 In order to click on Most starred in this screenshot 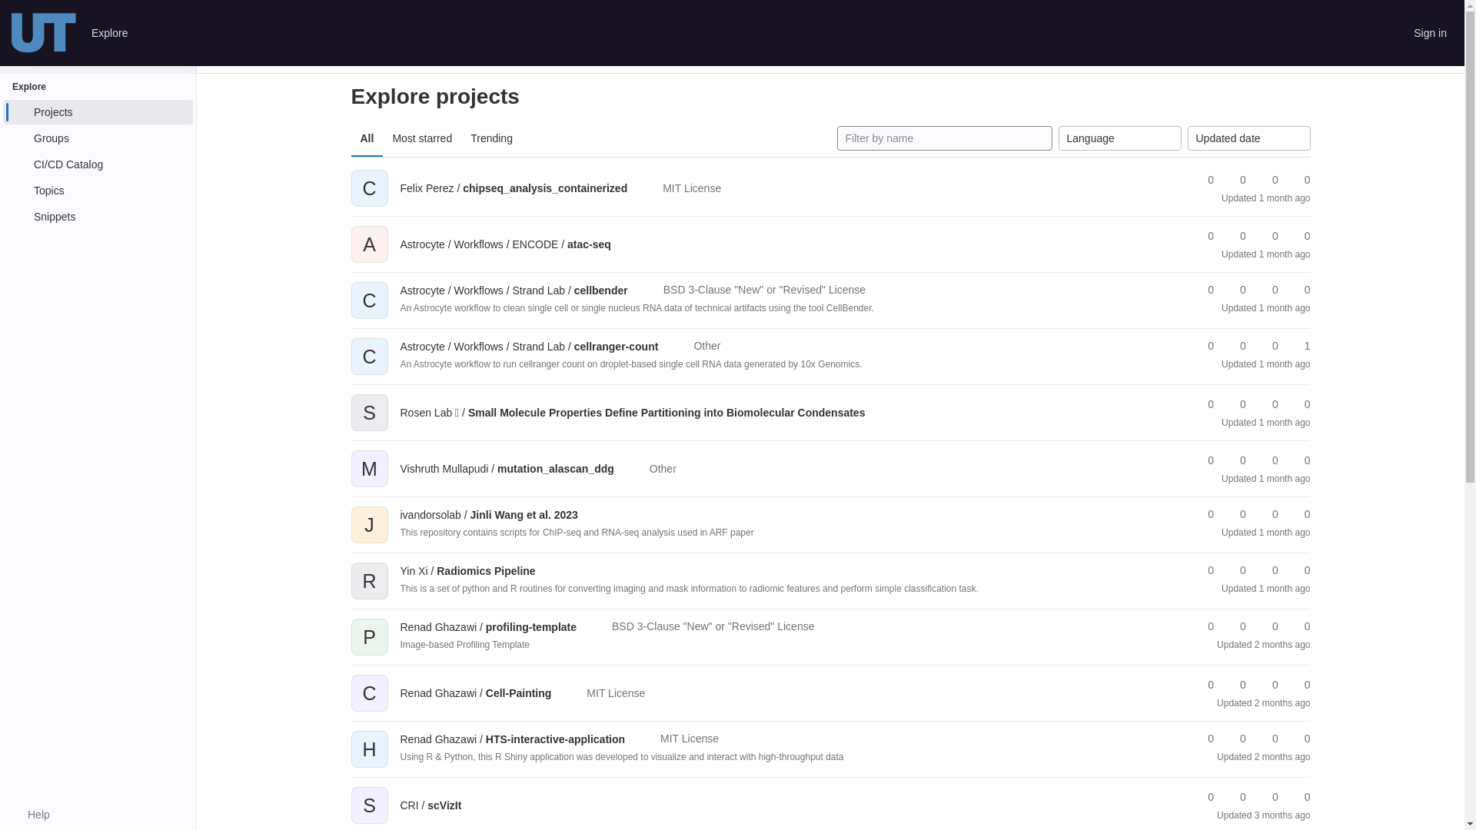, I will do `click(421, 138)`.